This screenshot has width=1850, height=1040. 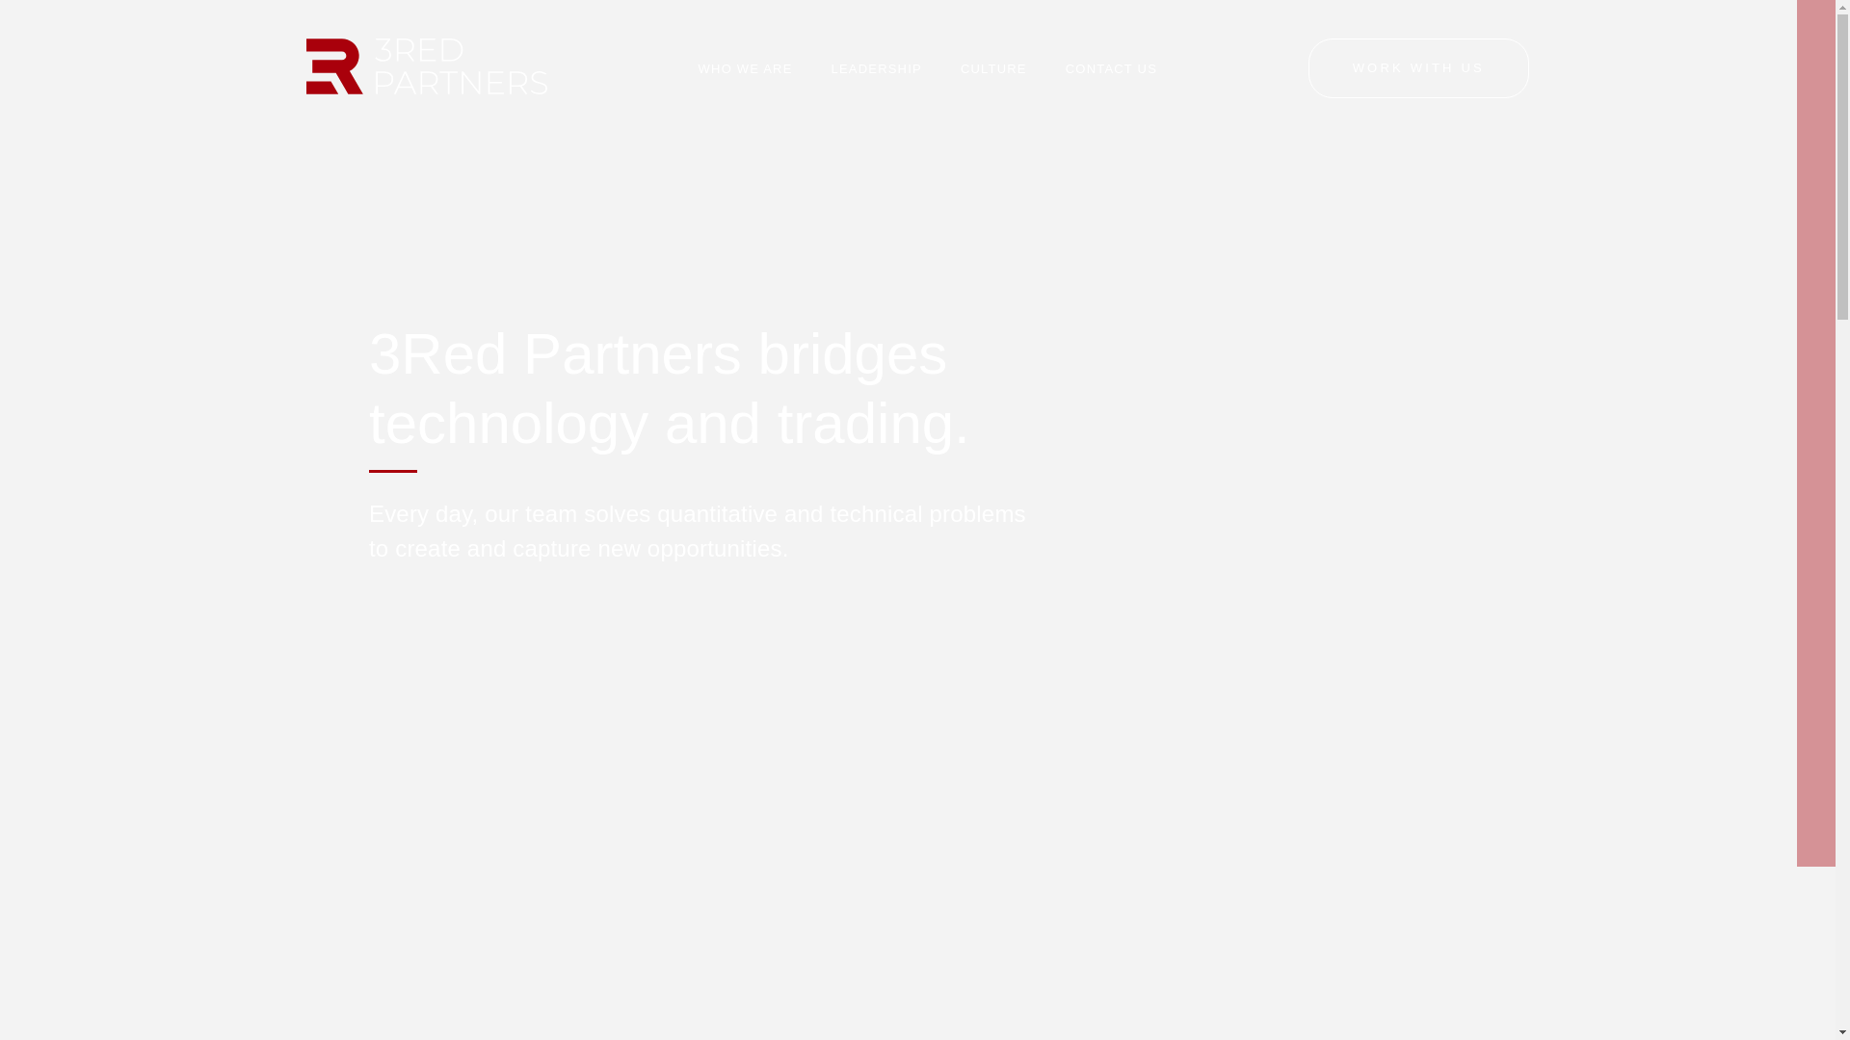 What do you see at coordinates (877, 69) in the screenshot?
I see `LEADERSHIP` at bounding box center [877, 69].